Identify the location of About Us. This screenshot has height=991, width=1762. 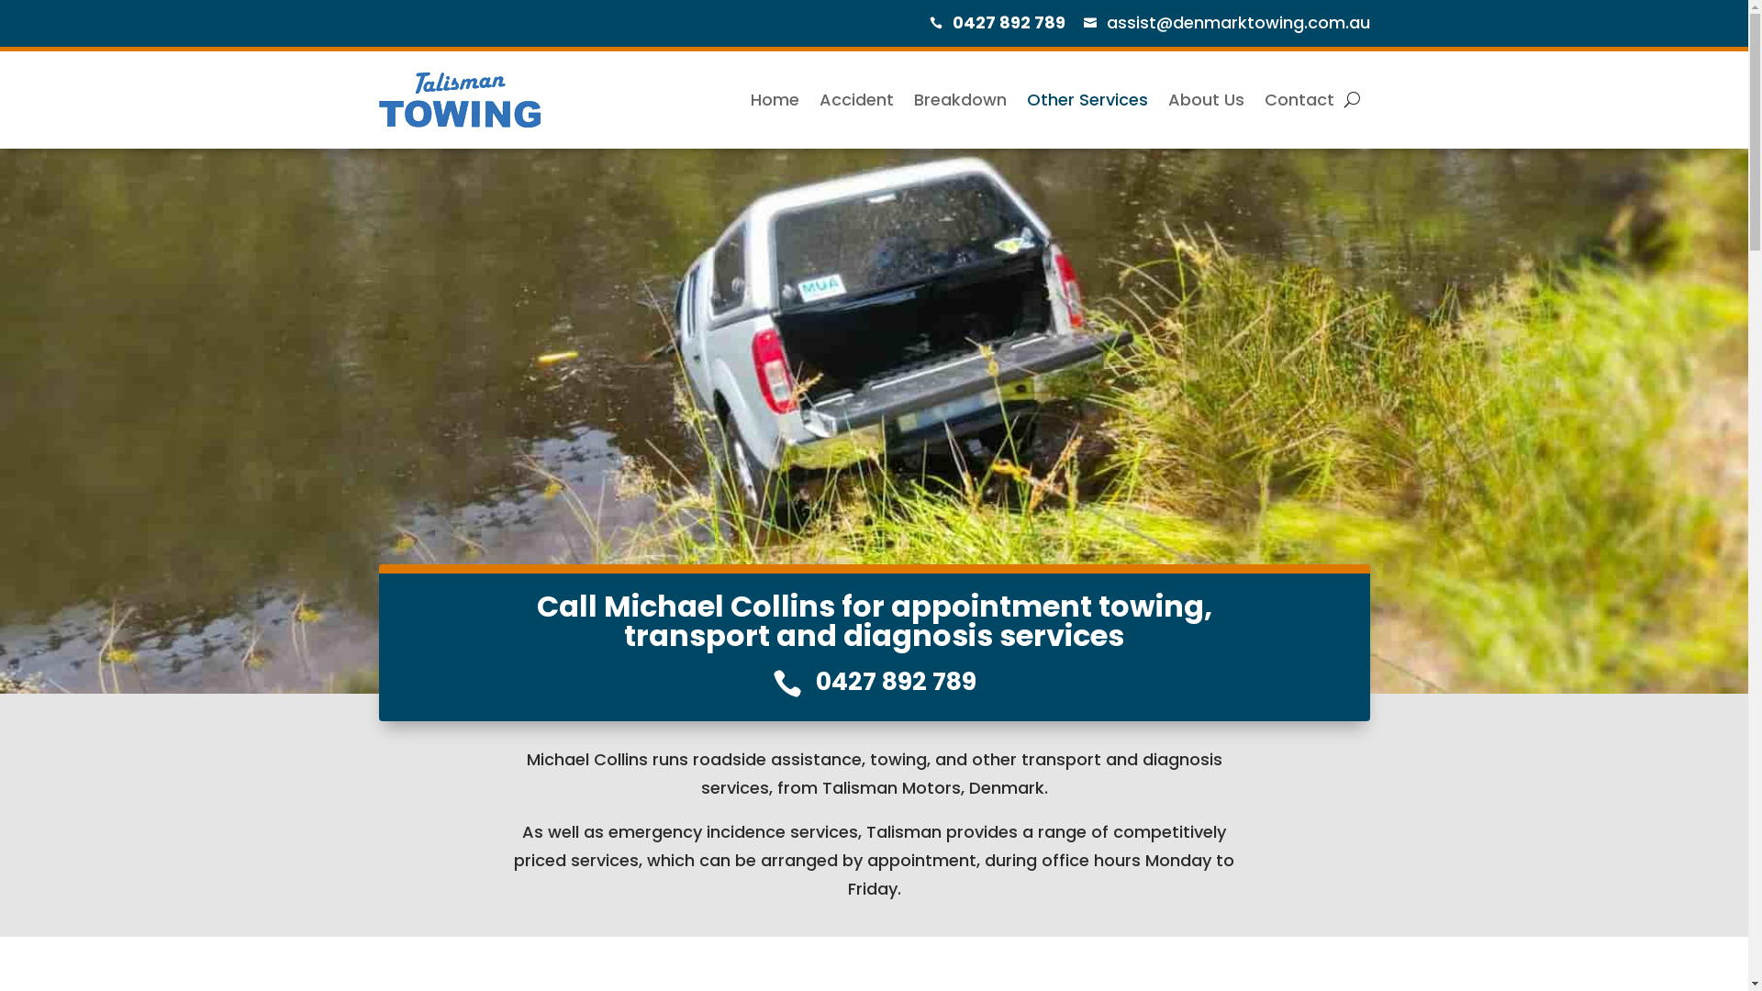
(1206, 100).